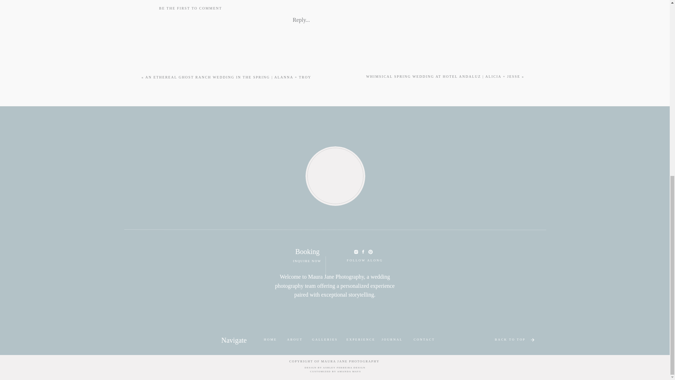  What do you see at coordinates (359, 340) in the screenshot?
I see `EXPERIENCE` at bounding box center [359, 340].